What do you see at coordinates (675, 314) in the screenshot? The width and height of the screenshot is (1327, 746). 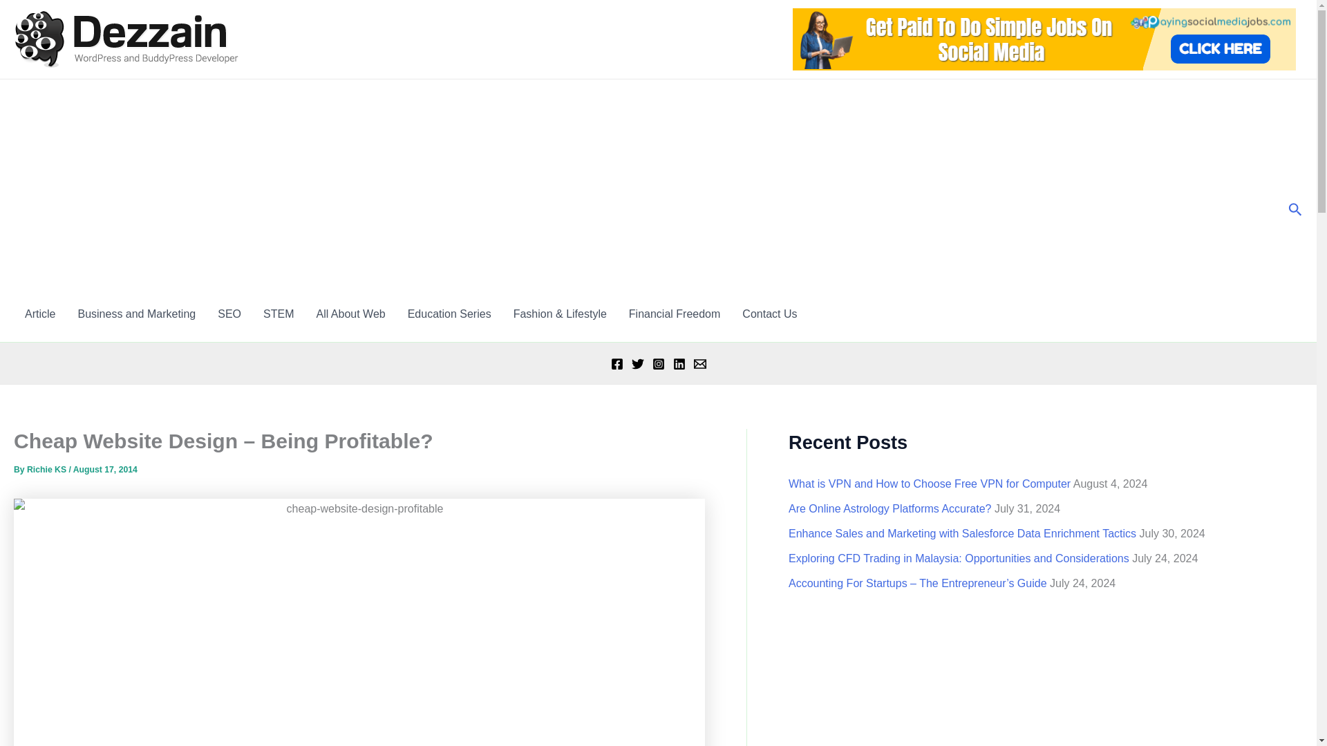 I see `Financial Freedom` at bounding box center [675, 314].